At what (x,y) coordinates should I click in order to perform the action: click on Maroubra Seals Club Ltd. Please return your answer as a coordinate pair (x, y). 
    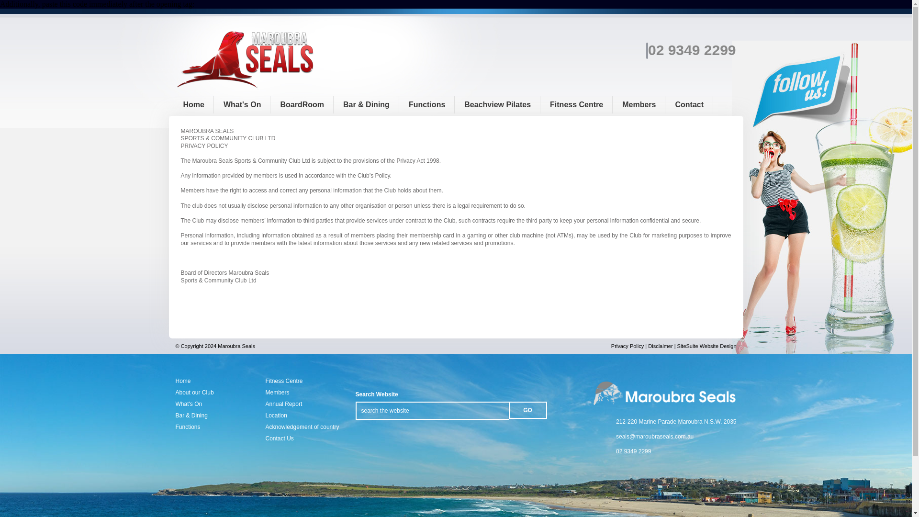
    Looking at the image, I should click on (247, 89).